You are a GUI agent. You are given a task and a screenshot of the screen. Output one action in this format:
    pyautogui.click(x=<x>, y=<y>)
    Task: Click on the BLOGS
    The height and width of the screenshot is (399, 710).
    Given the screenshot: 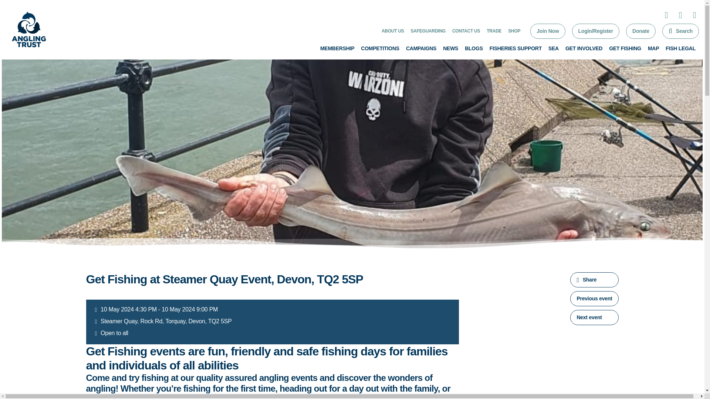 What is the action you would take?
    pyautogui.click(x=474, y=48)
    